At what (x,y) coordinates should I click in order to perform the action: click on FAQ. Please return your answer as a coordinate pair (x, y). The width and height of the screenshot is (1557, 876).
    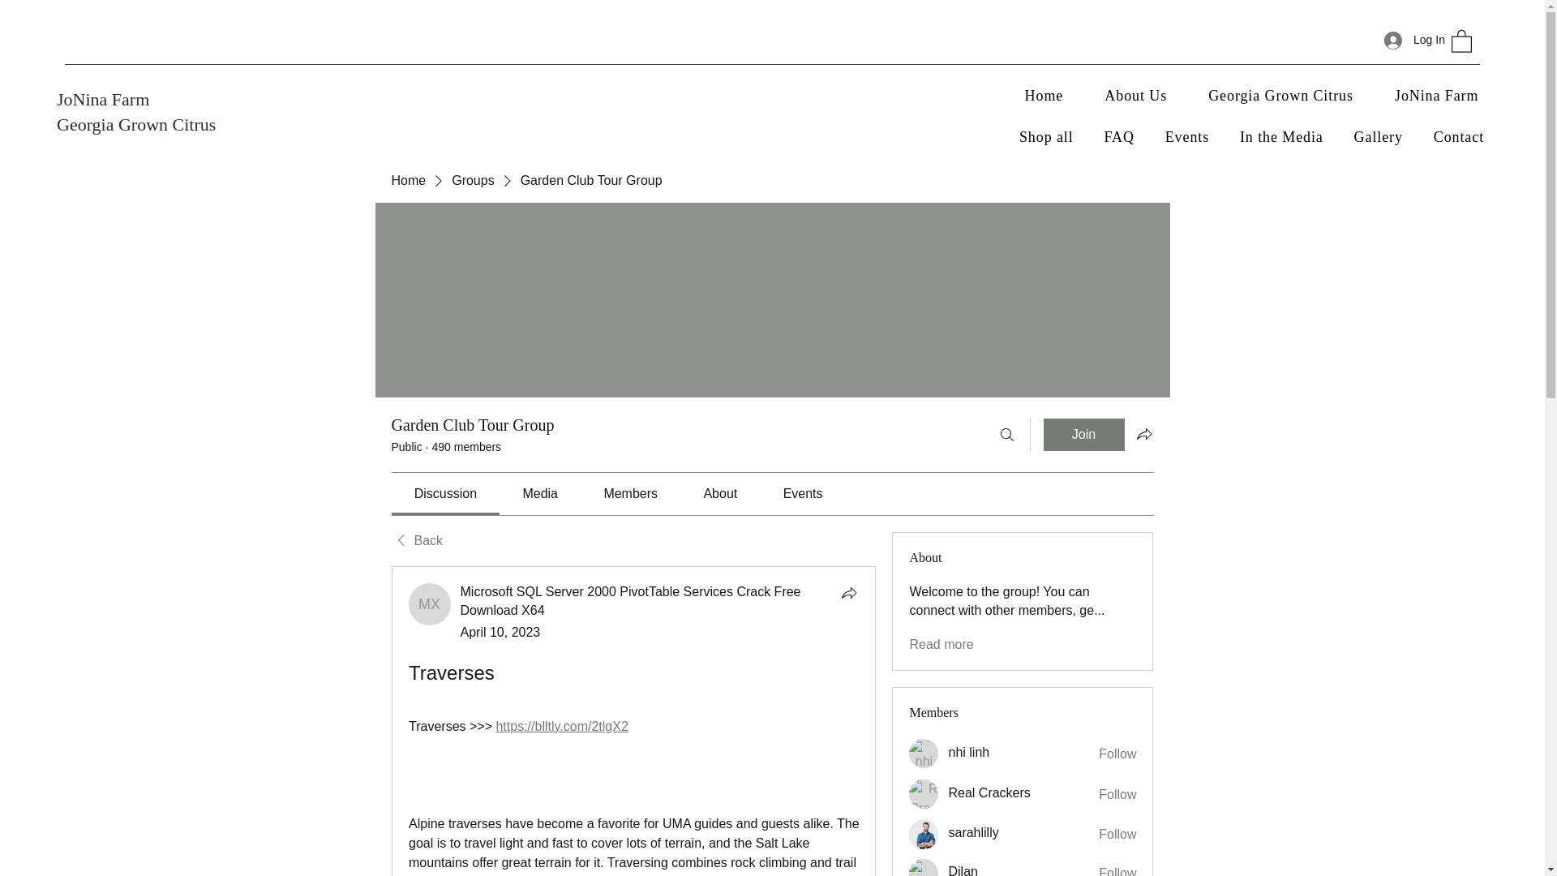
    Looking at the image, I should click on (1119, 137).